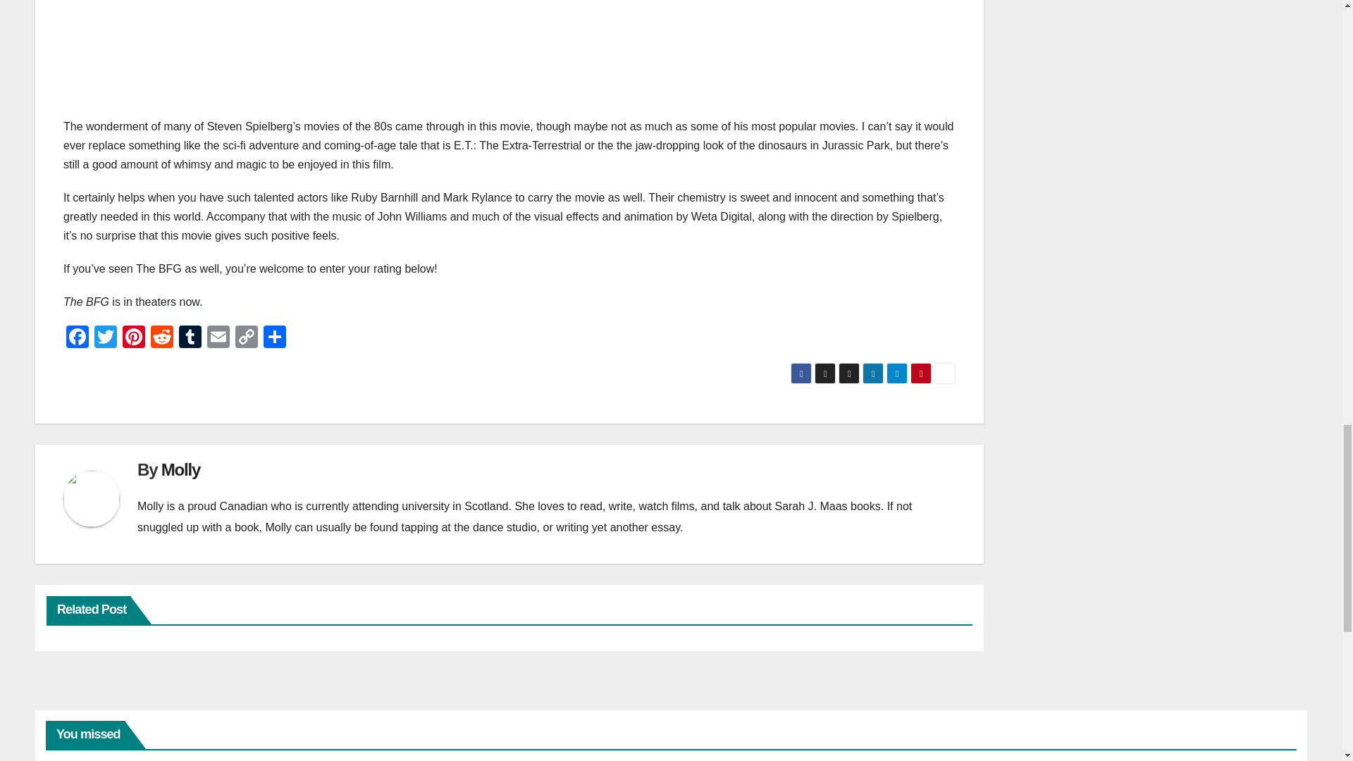 This screenshot has height=761, width=1353. I want to click on Copy Link, so click(247, 338).